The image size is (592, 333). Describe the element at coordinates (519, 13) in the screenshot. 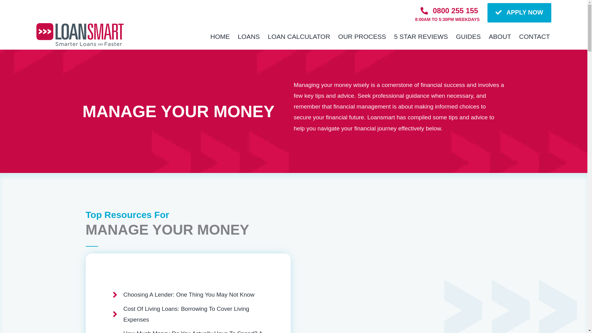

I see `APPLY NOW` at that location.